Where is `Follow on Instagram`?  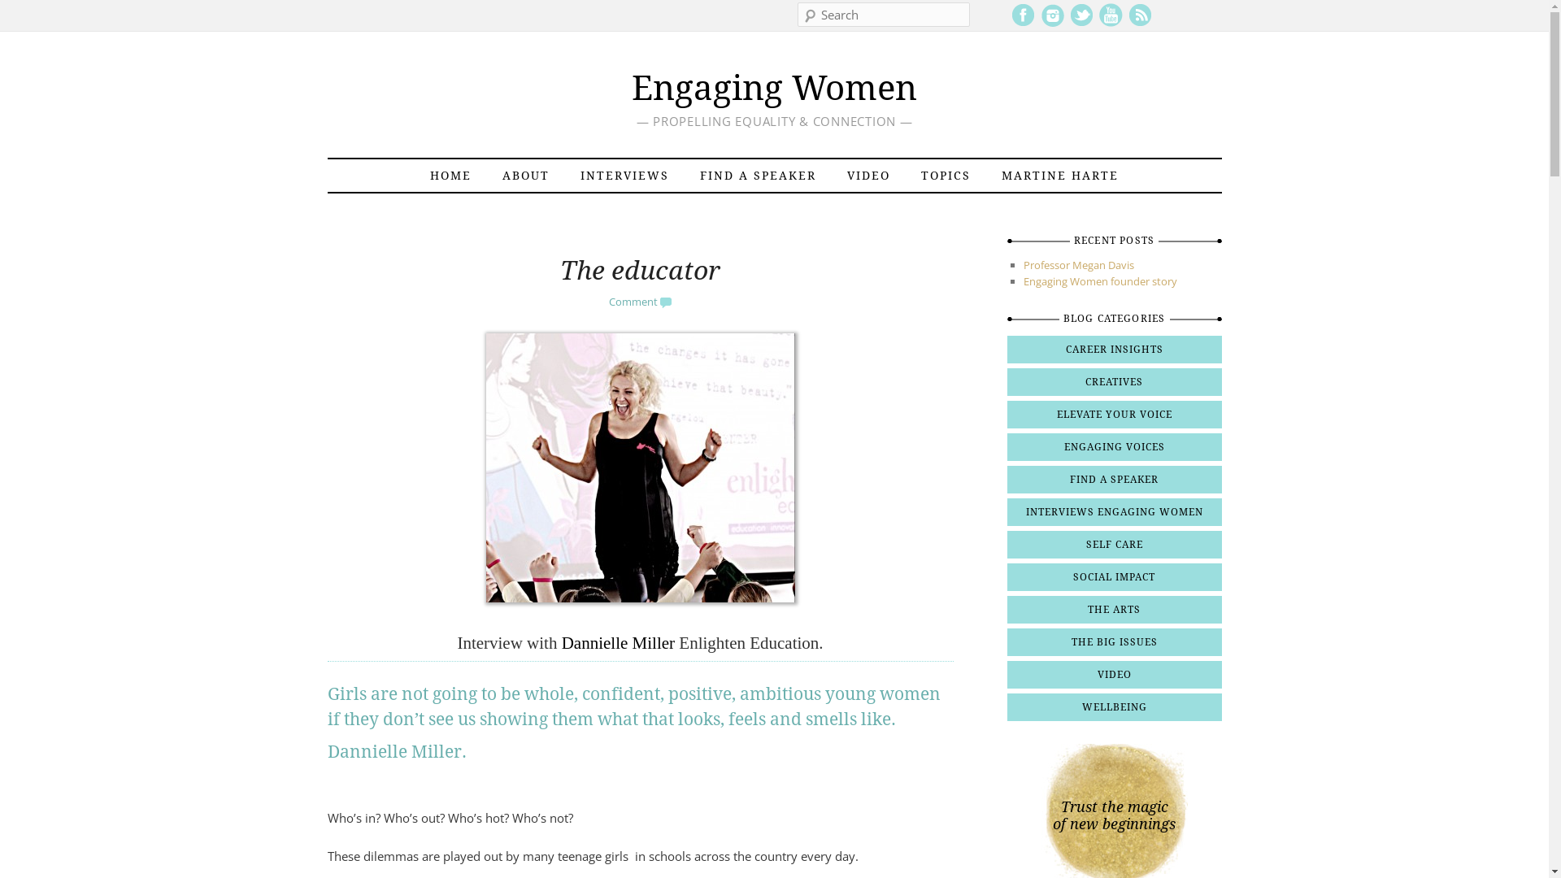
Follow on Instagram is located at coordinates (1052, 24).